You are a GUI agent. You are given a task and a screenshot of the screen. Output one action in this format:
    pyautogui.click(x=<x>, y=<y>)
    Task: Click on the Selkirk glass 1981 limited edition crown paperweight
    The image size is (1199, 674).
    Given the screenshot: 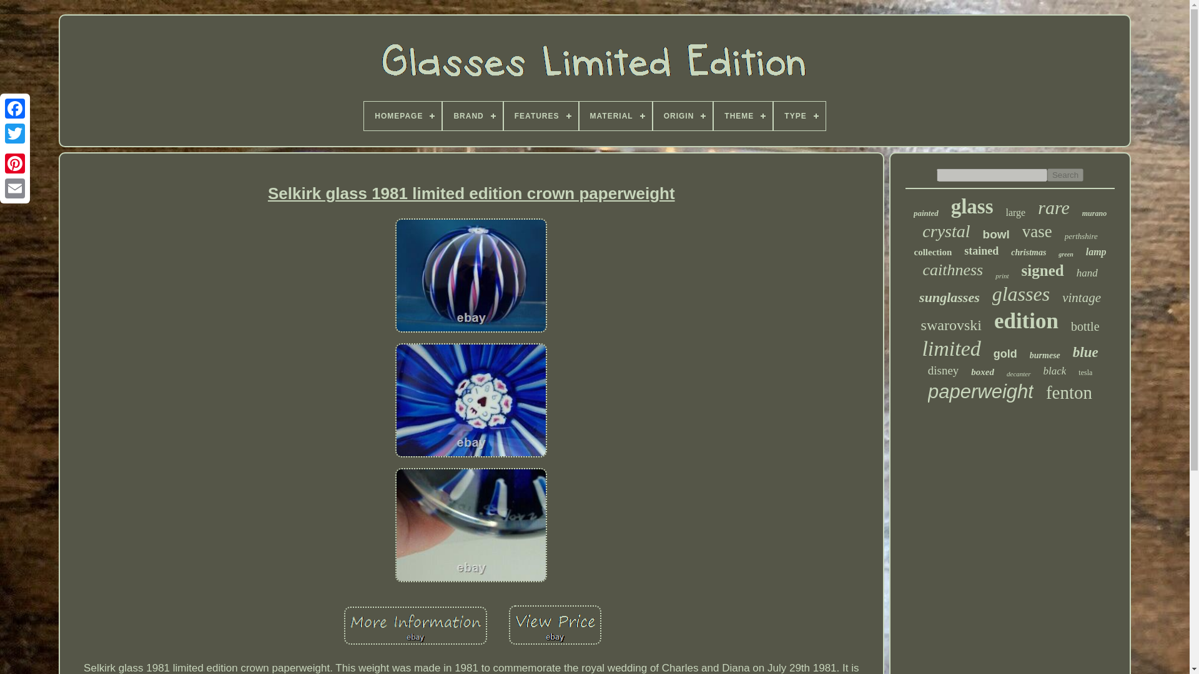 What is the action you would take?
    pyautogui.click(x=415, y=625)
    